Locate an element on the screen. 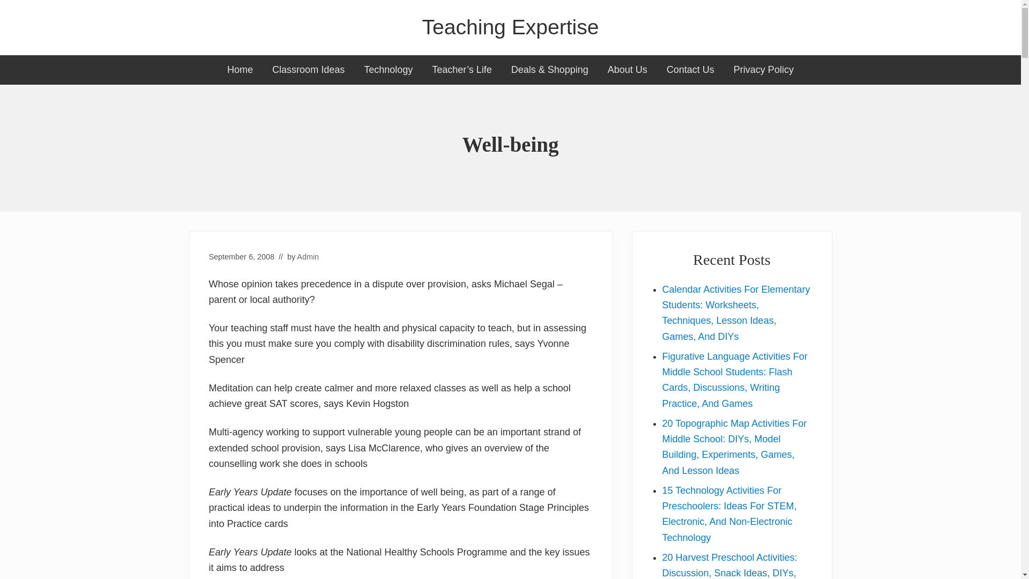 The height and width of the screenshot is (579, 1029). Technology is located at coordinates (388, 70).